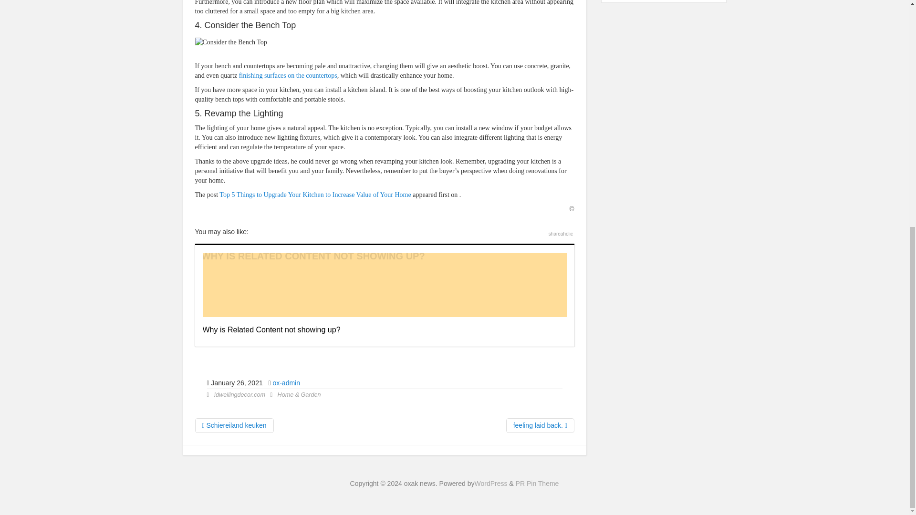  I want to click on finishing surfaces on the countertops, so click(288, 75).